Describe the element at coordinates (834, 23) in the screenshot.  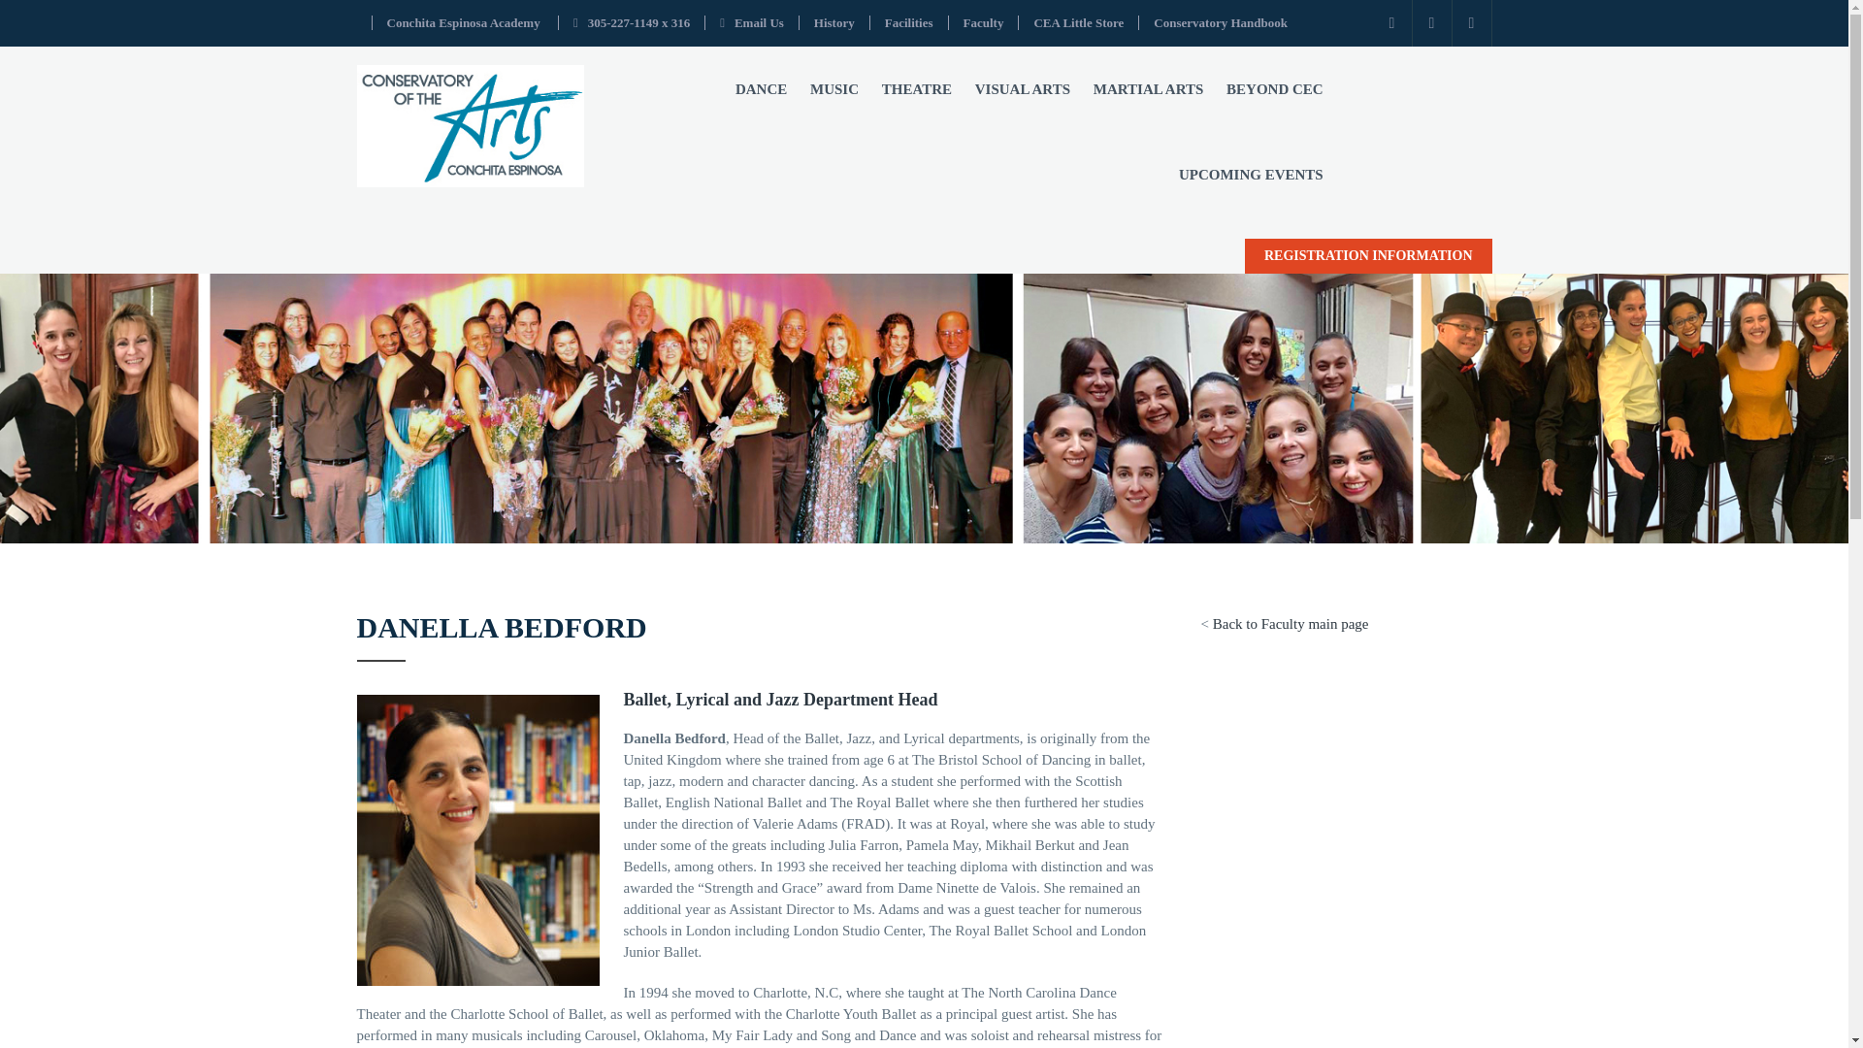
I see `History` at that location.